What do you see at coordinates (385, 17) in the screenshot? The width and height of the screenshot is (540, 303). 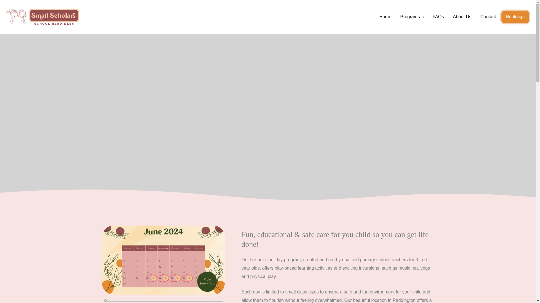 I see `Home` at bounding box center [385, 17].